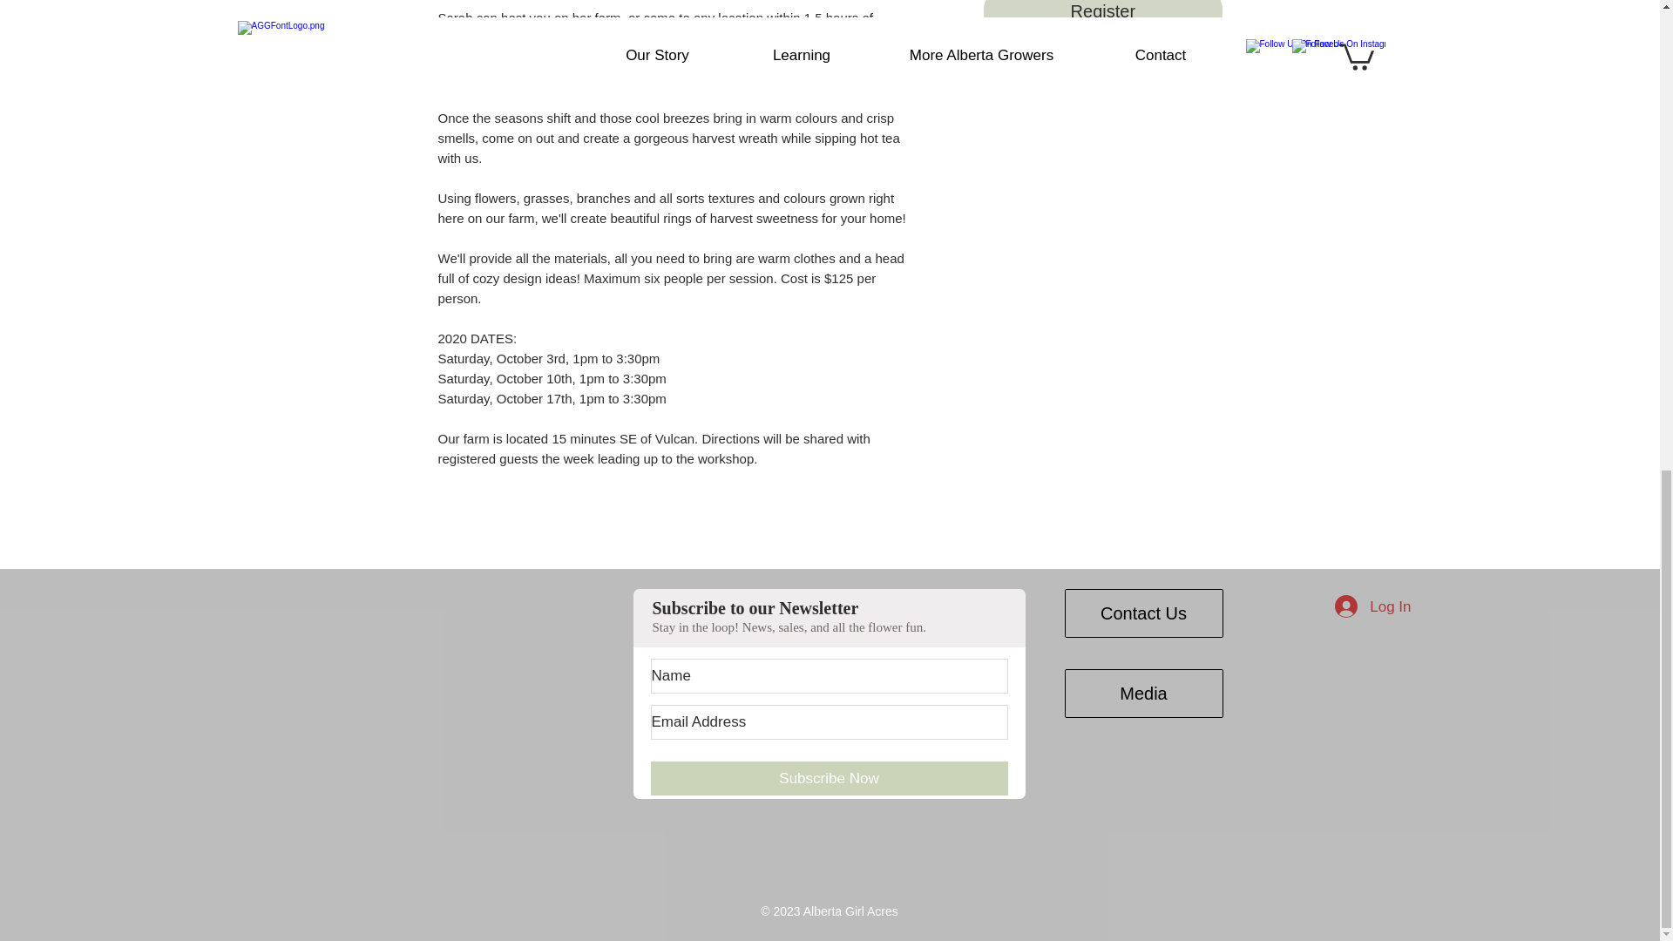  I want to click on Media, so click(1143, 694).